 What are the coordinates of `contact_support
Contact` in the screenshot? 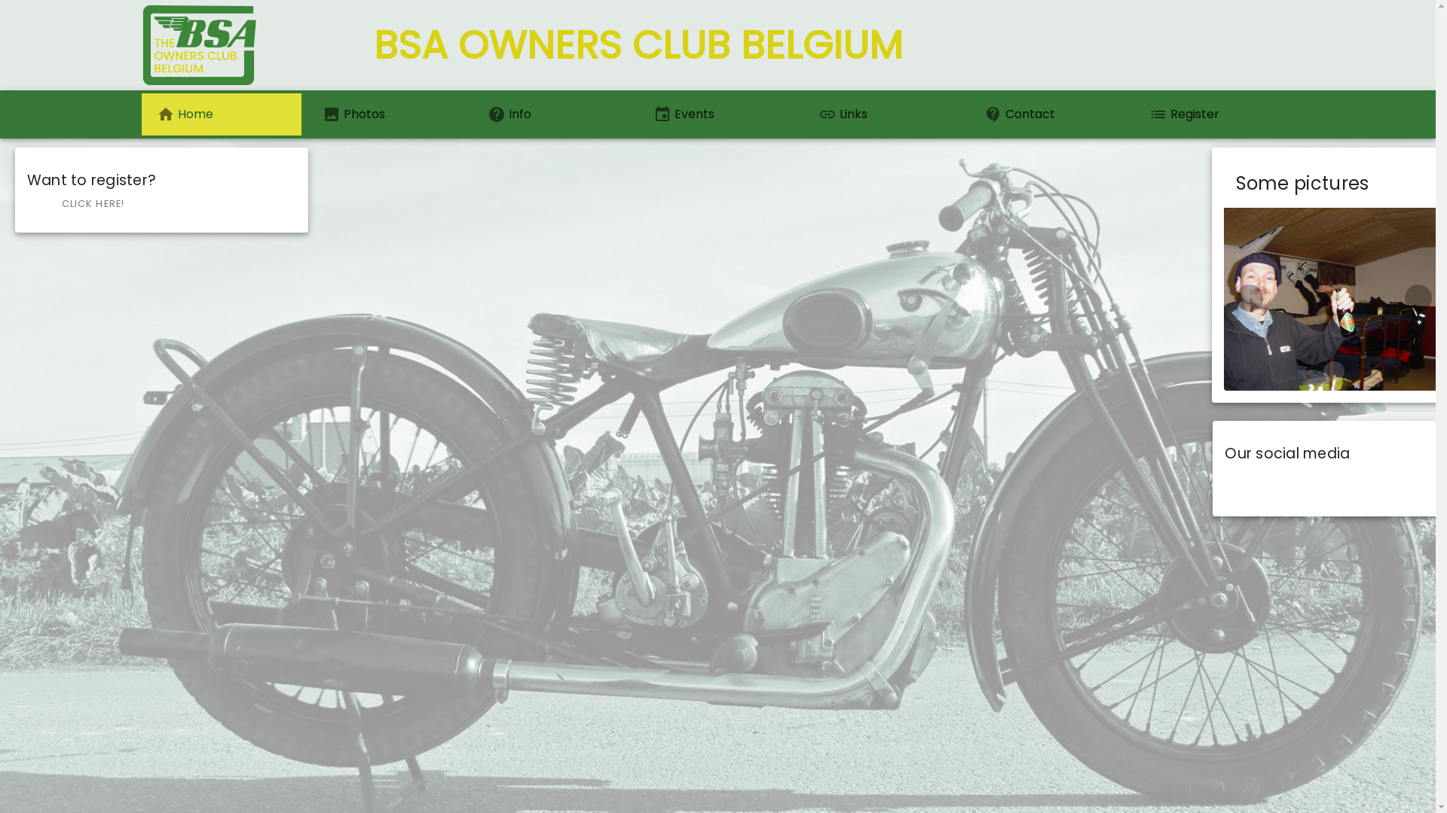 It's located at (1049, 114).